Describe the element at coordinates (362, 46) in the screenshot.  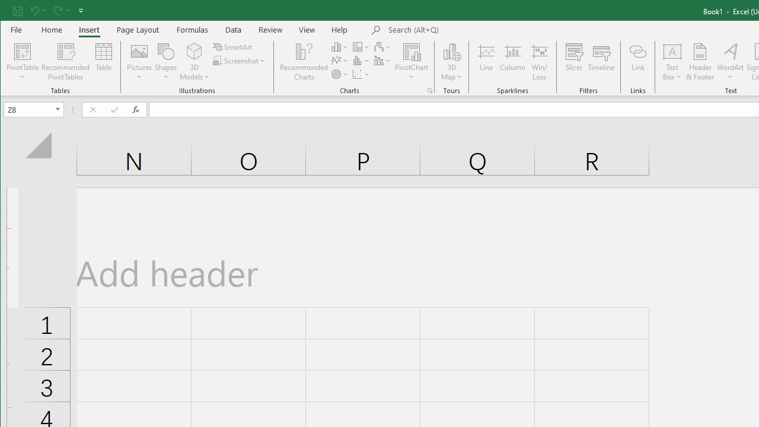
I see `Insert Hierarchy Chart` at that location.